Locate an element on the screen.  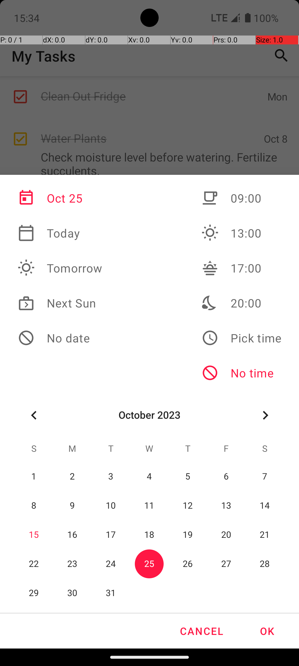
Oct 25 is located at coordinates (60, 198).